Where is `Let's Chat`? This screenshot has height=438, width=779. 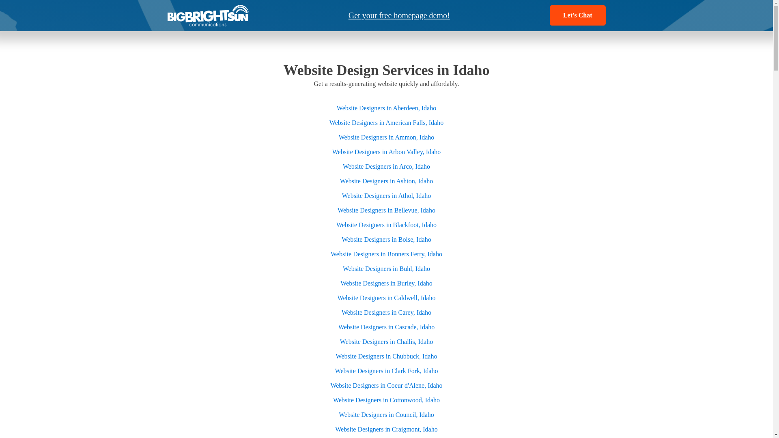 Let's Chat is located at coordinates (578, 15).